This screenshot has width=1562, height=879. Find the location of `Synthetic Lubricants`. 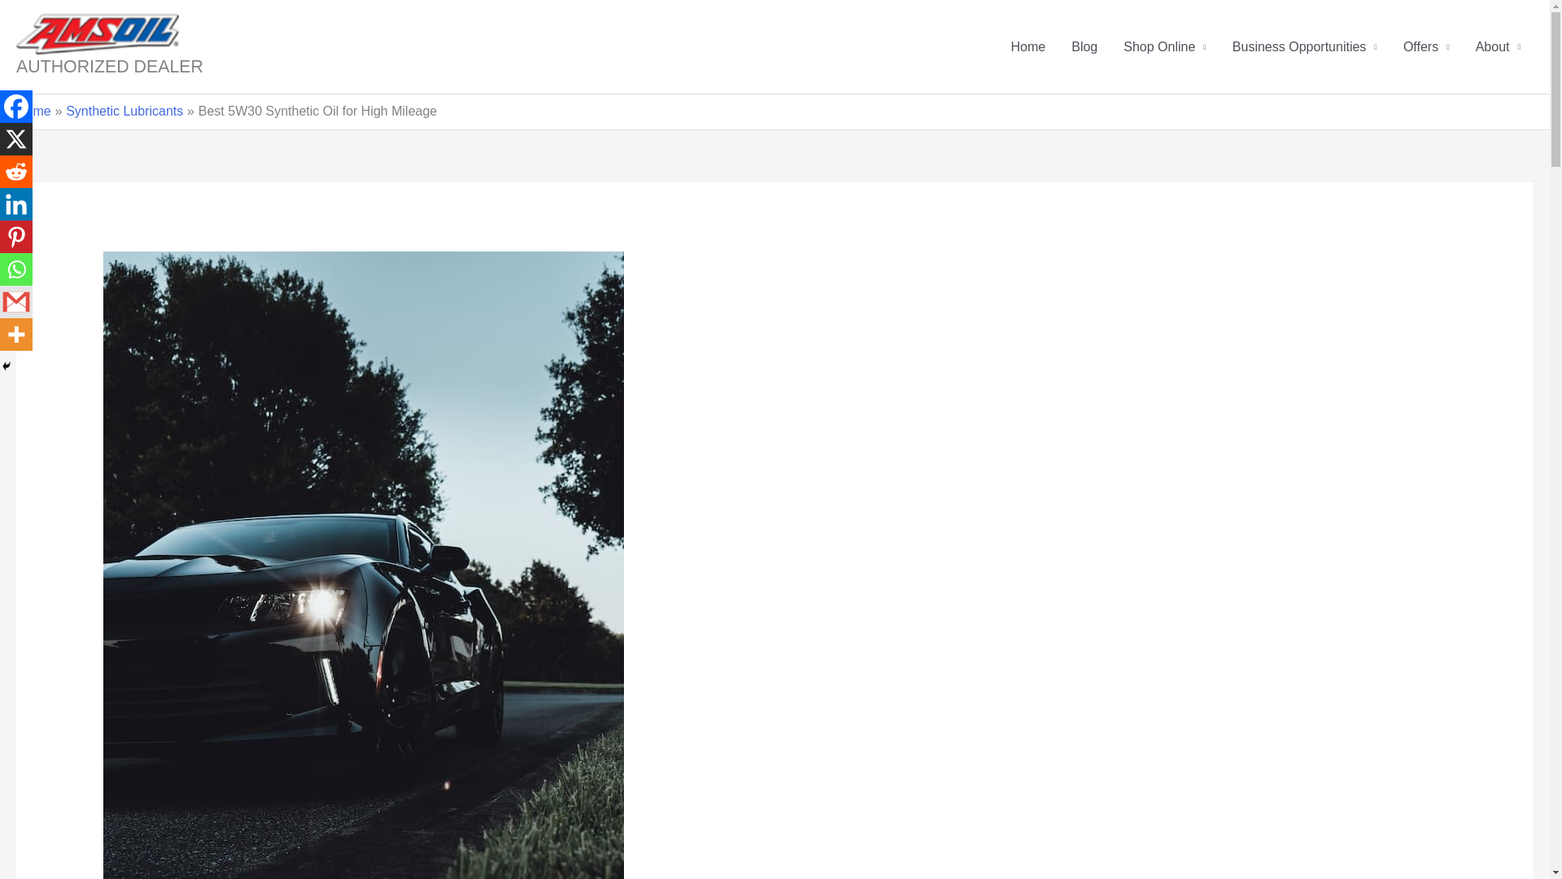

Synthetic Lubricants is located at coordinates (124, 111).